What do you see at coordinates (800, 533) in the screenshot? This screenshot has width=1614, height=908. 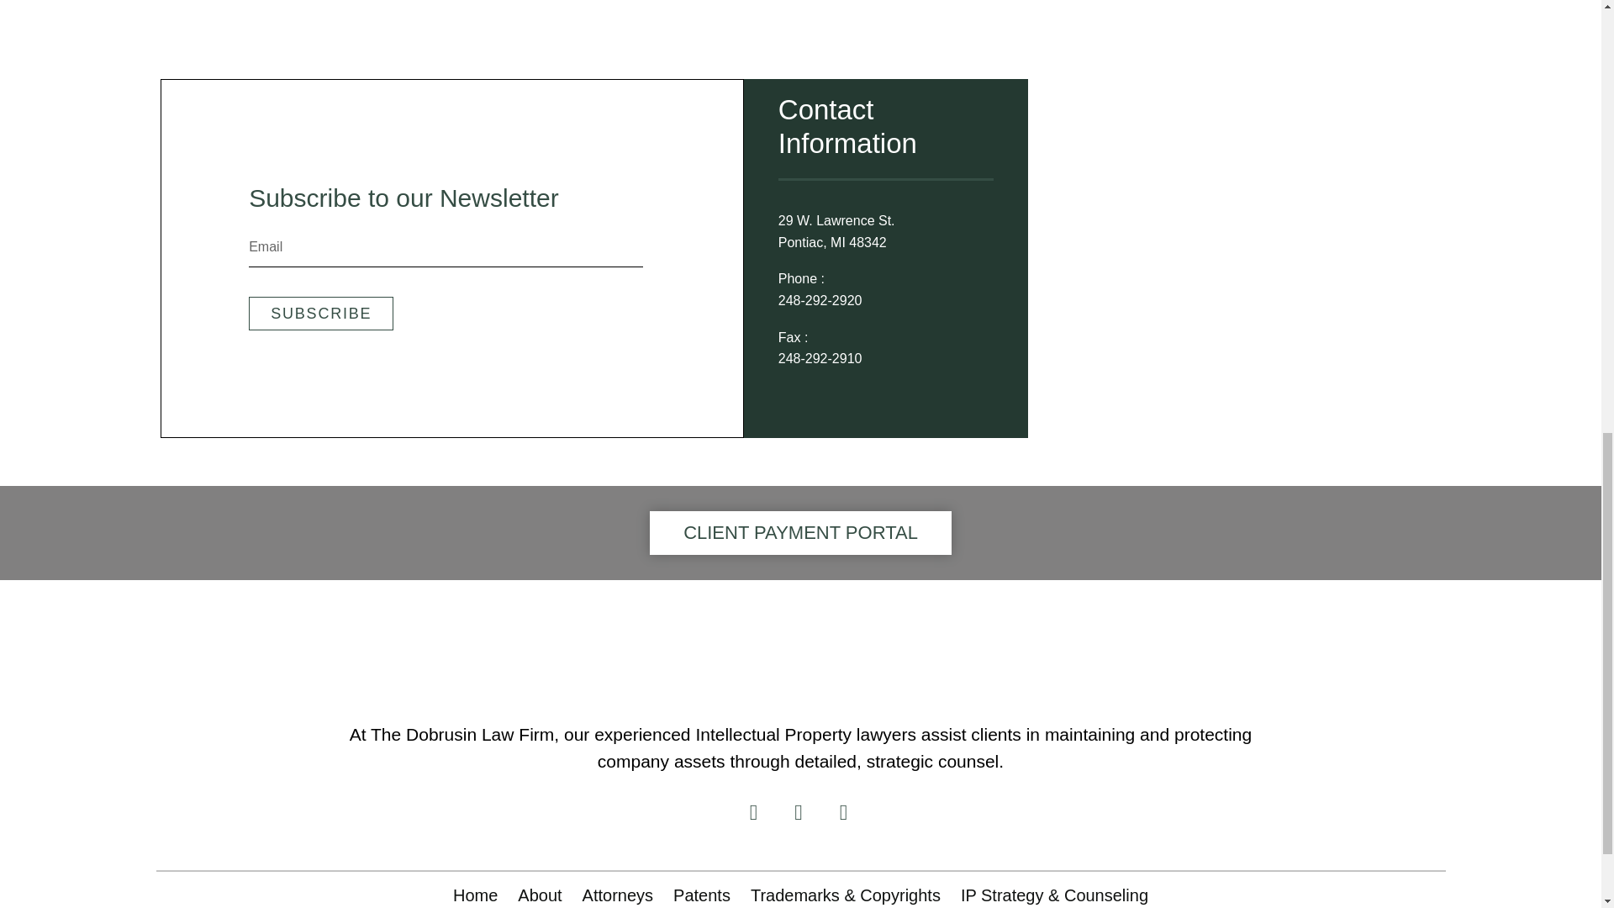 I see `CLIENT PAYMENT PORTAL` at bounding box center [800, 533].